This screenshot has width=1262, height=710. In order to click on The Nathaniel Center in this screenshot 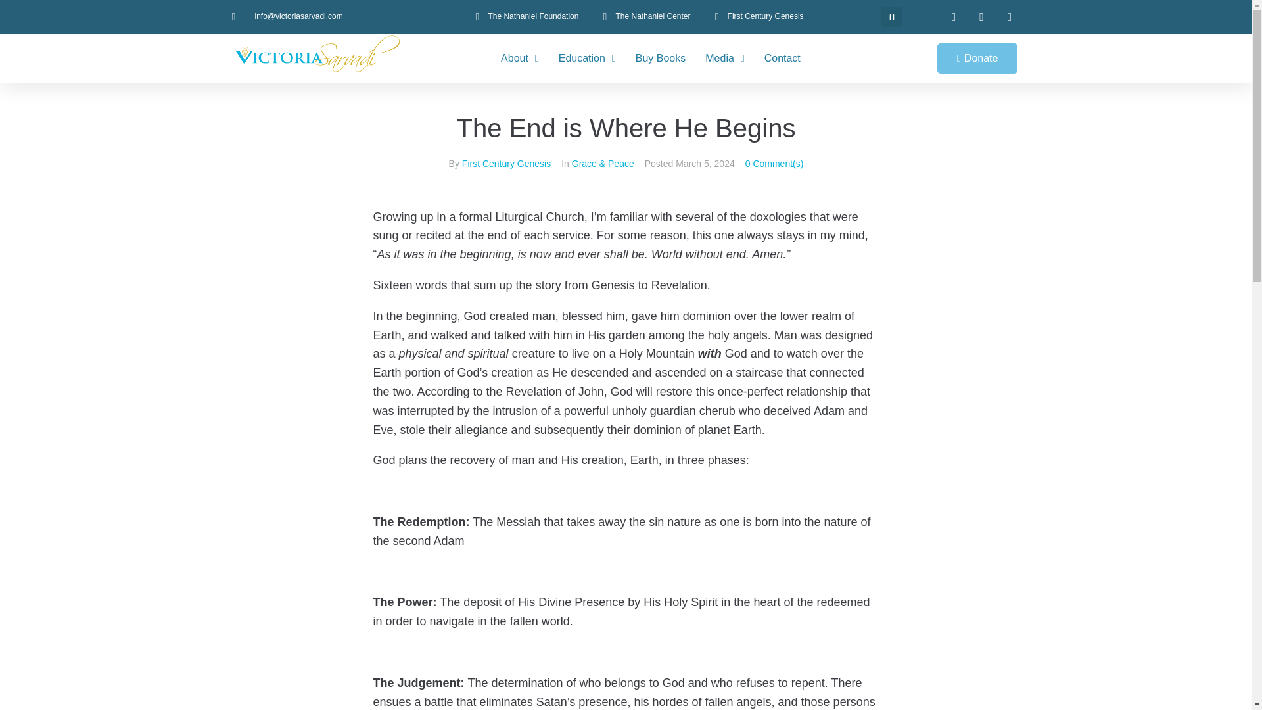, I will do `click(644, 16)`.